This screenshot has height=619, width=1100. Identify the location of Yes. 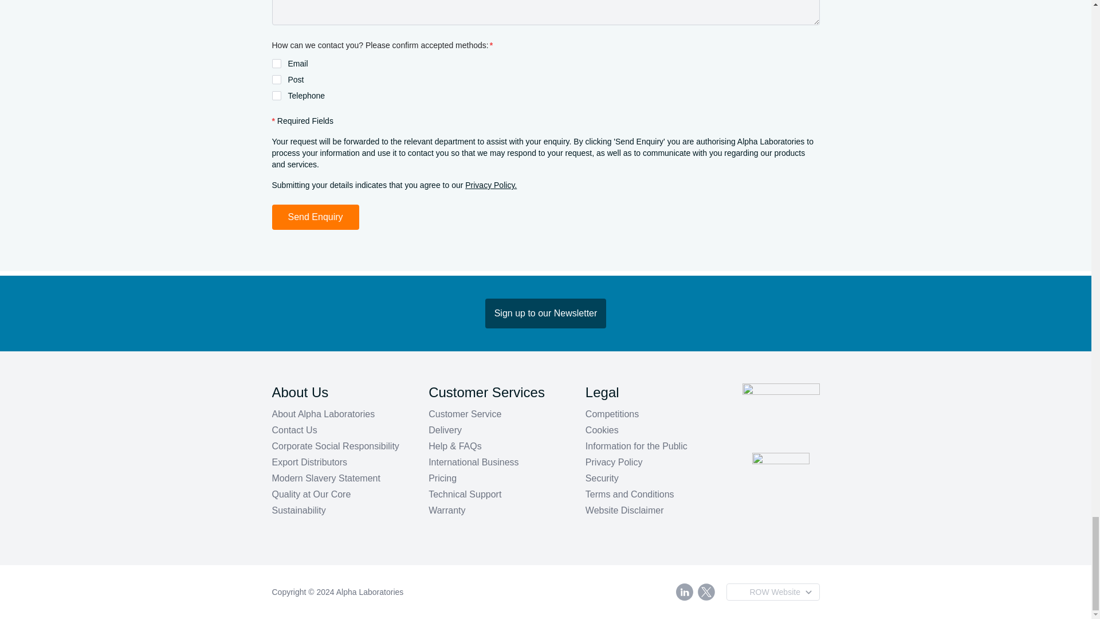
(276, 63).